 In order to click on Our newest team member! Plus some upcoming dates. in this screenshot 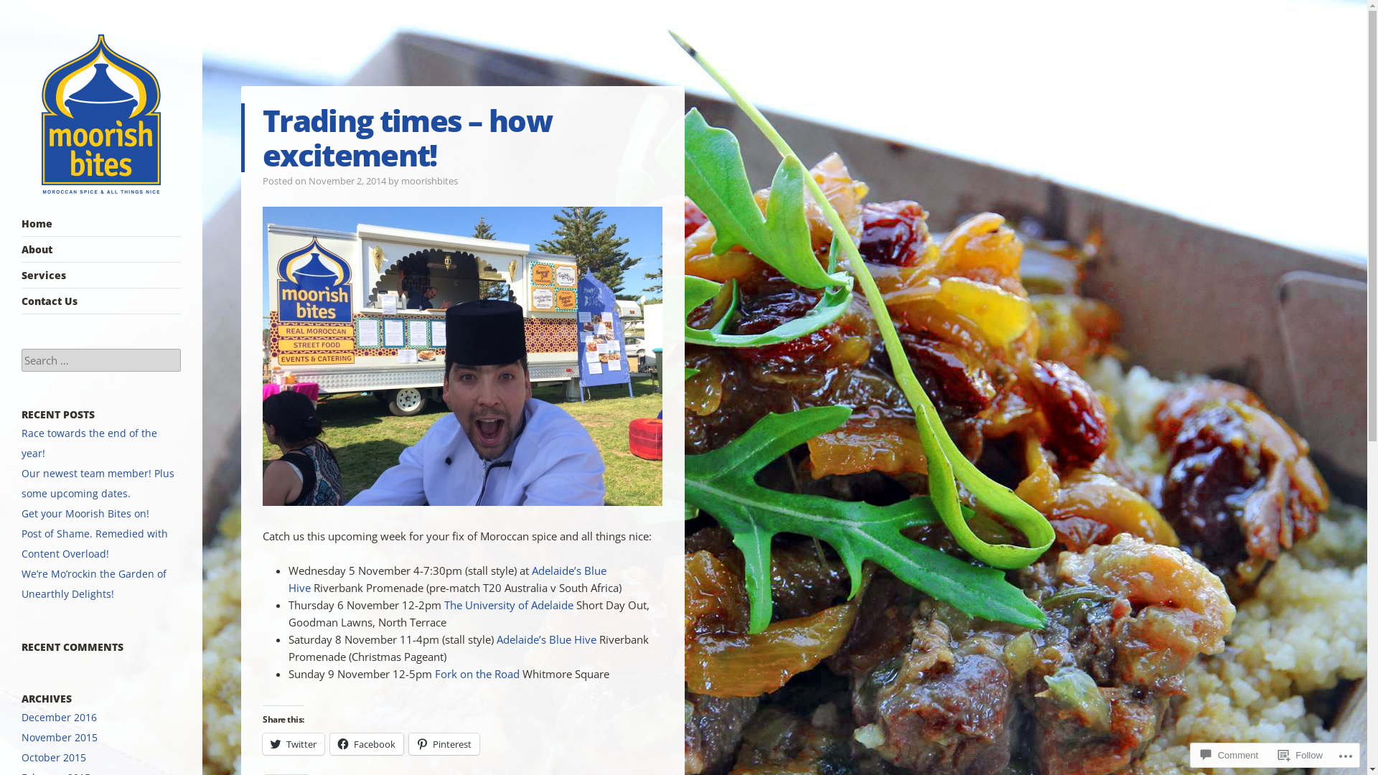, I will do `click(98, 484)`.